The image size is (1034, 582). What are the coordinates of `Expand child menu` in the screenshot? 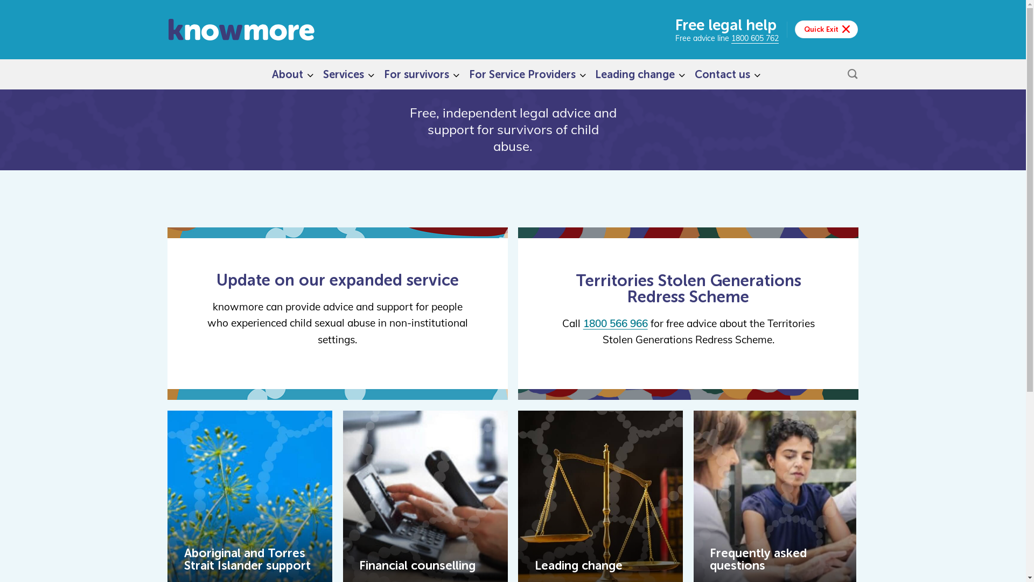 It's located at (682, 74).